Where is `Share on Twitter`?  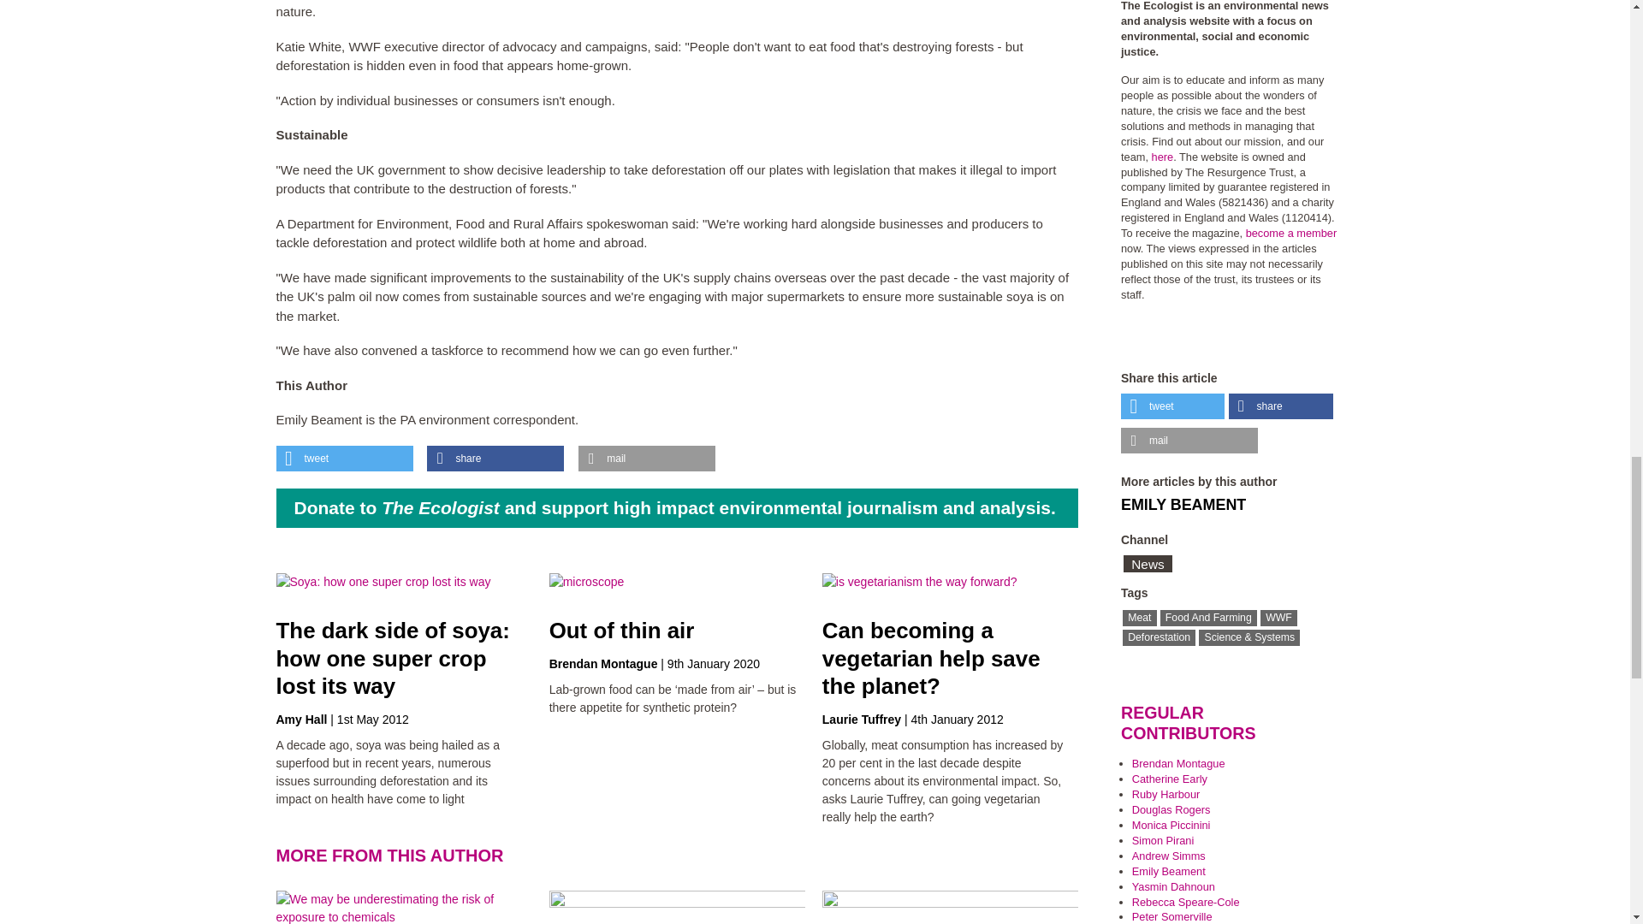 Share on Twitter is located at coordinates (344, 458).